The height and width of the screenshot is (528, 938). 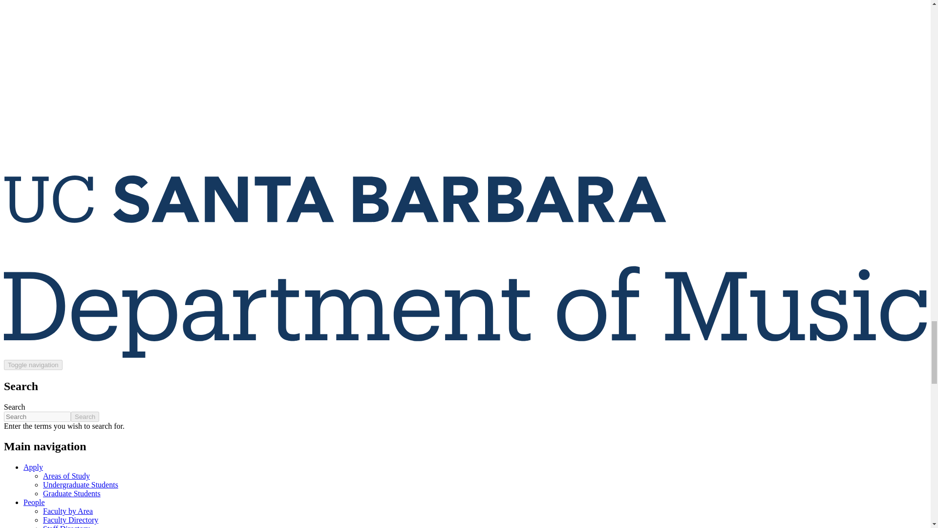 I want to click on Graduate Students, so click(x=71, y=494).